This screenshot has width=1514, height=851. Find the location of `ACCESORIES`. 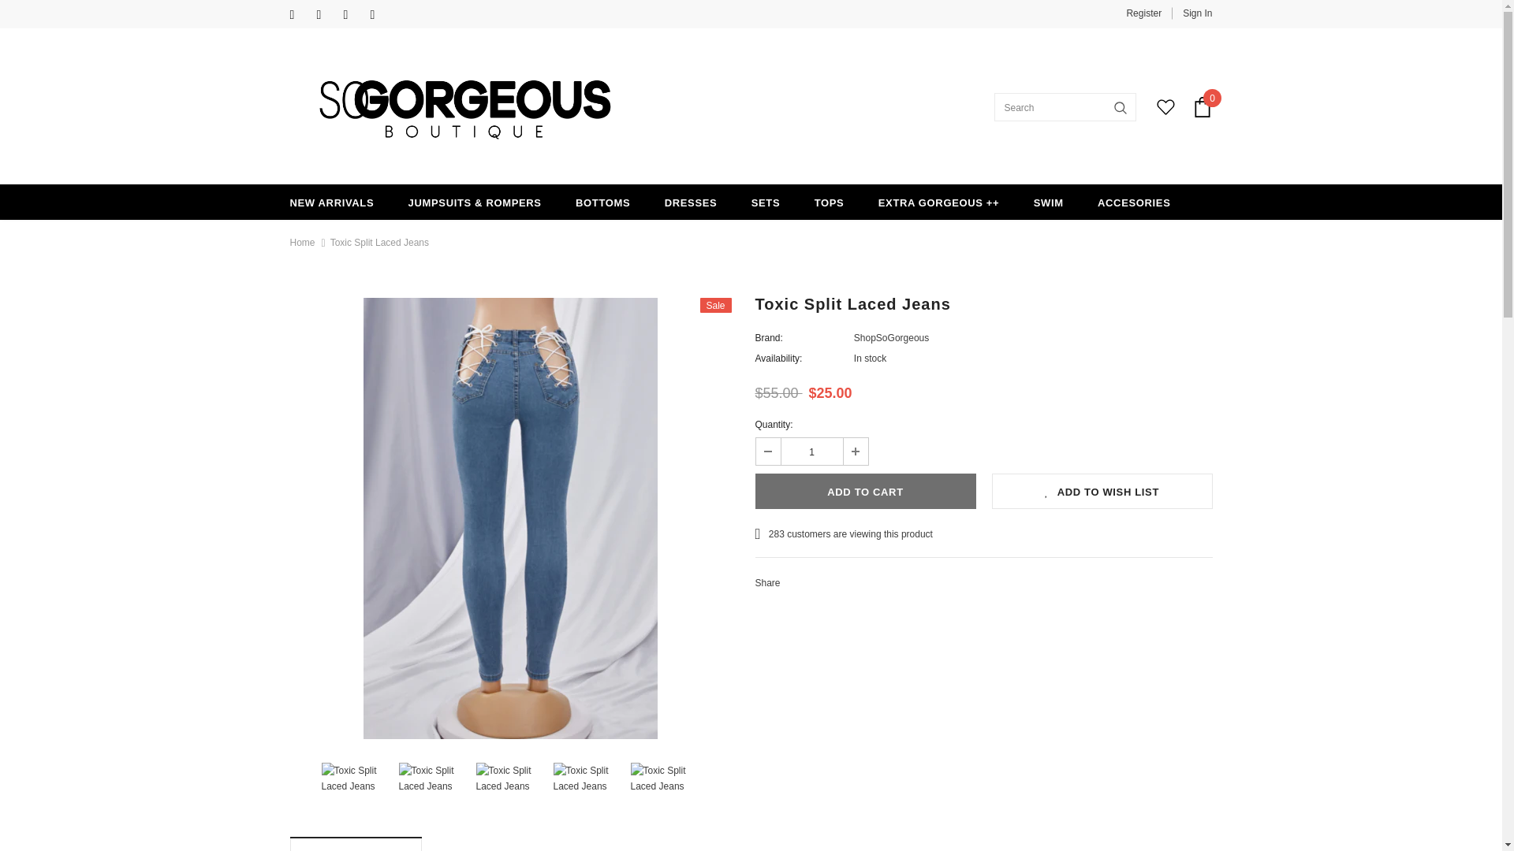

ACCESORIES is located at coordinates (1134, 202).